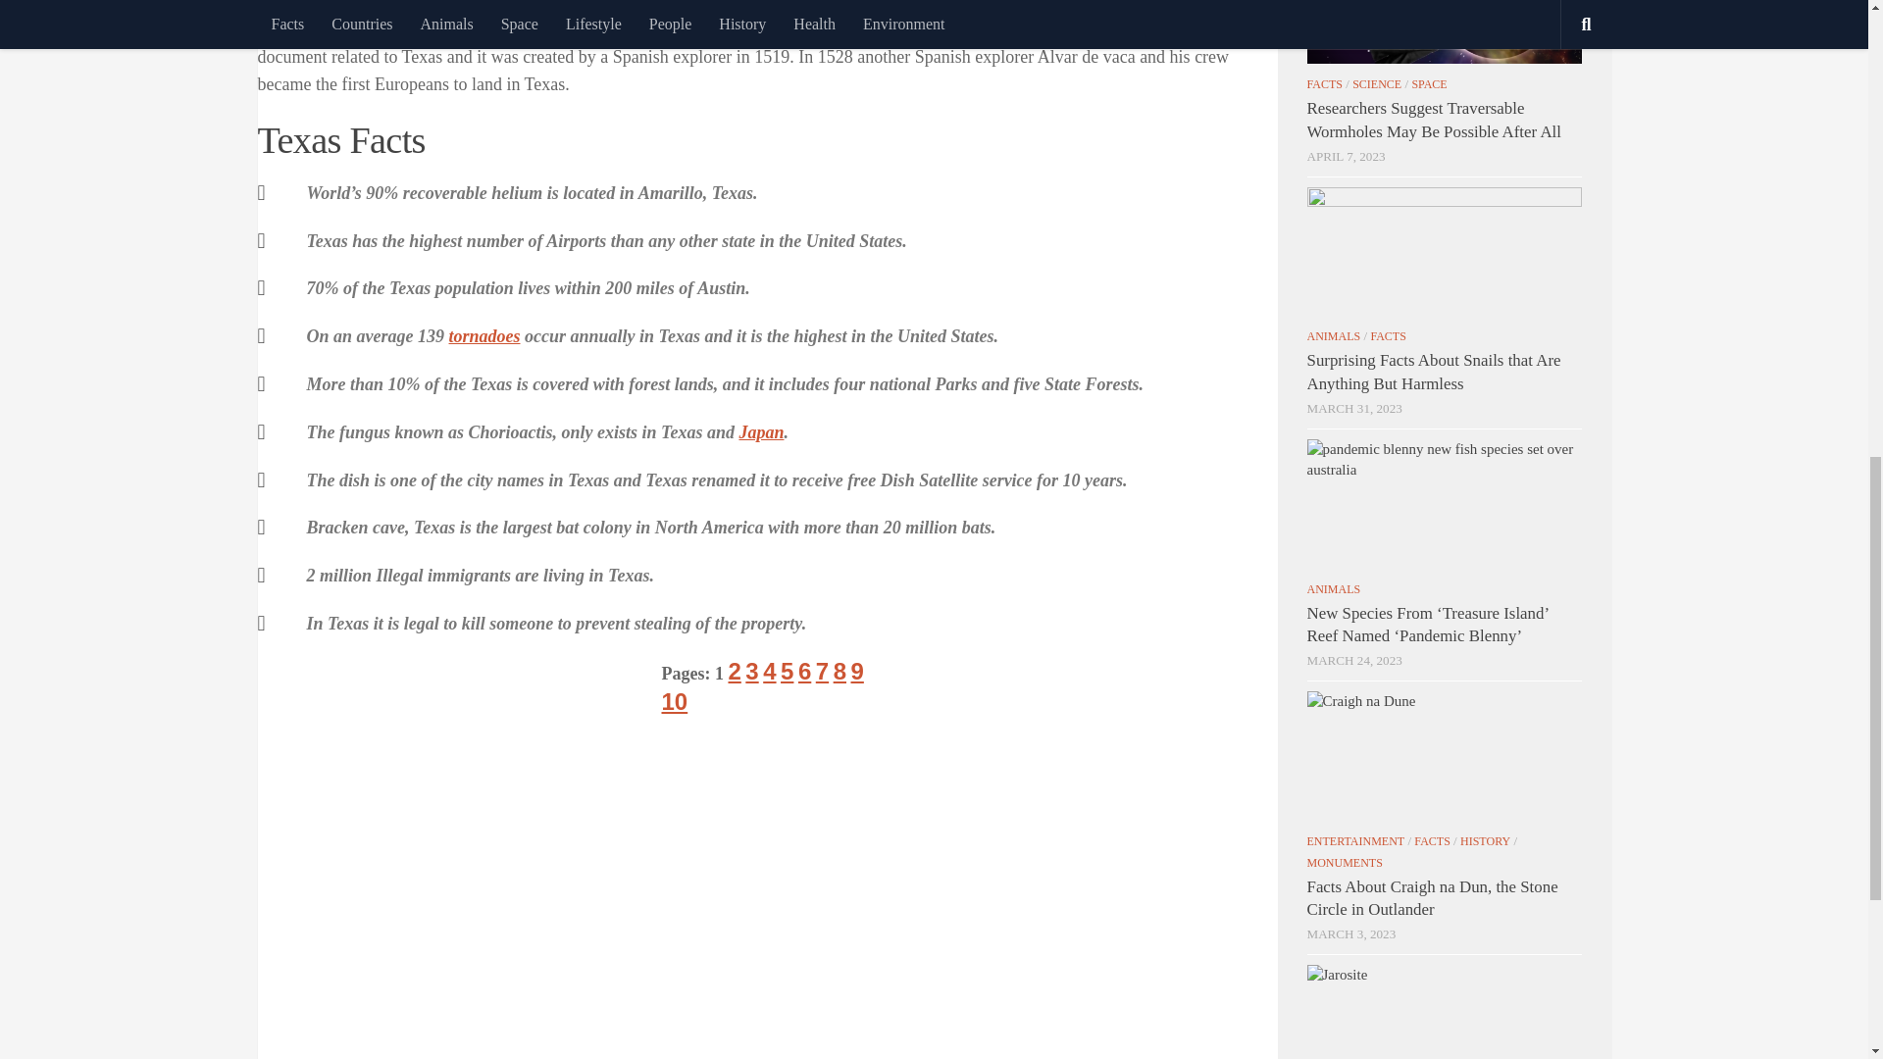 The width and height of the screenshot is (1883, 1059). Describe the element at coordinates (673, 428) in the screenshot. I see `10` at that location.